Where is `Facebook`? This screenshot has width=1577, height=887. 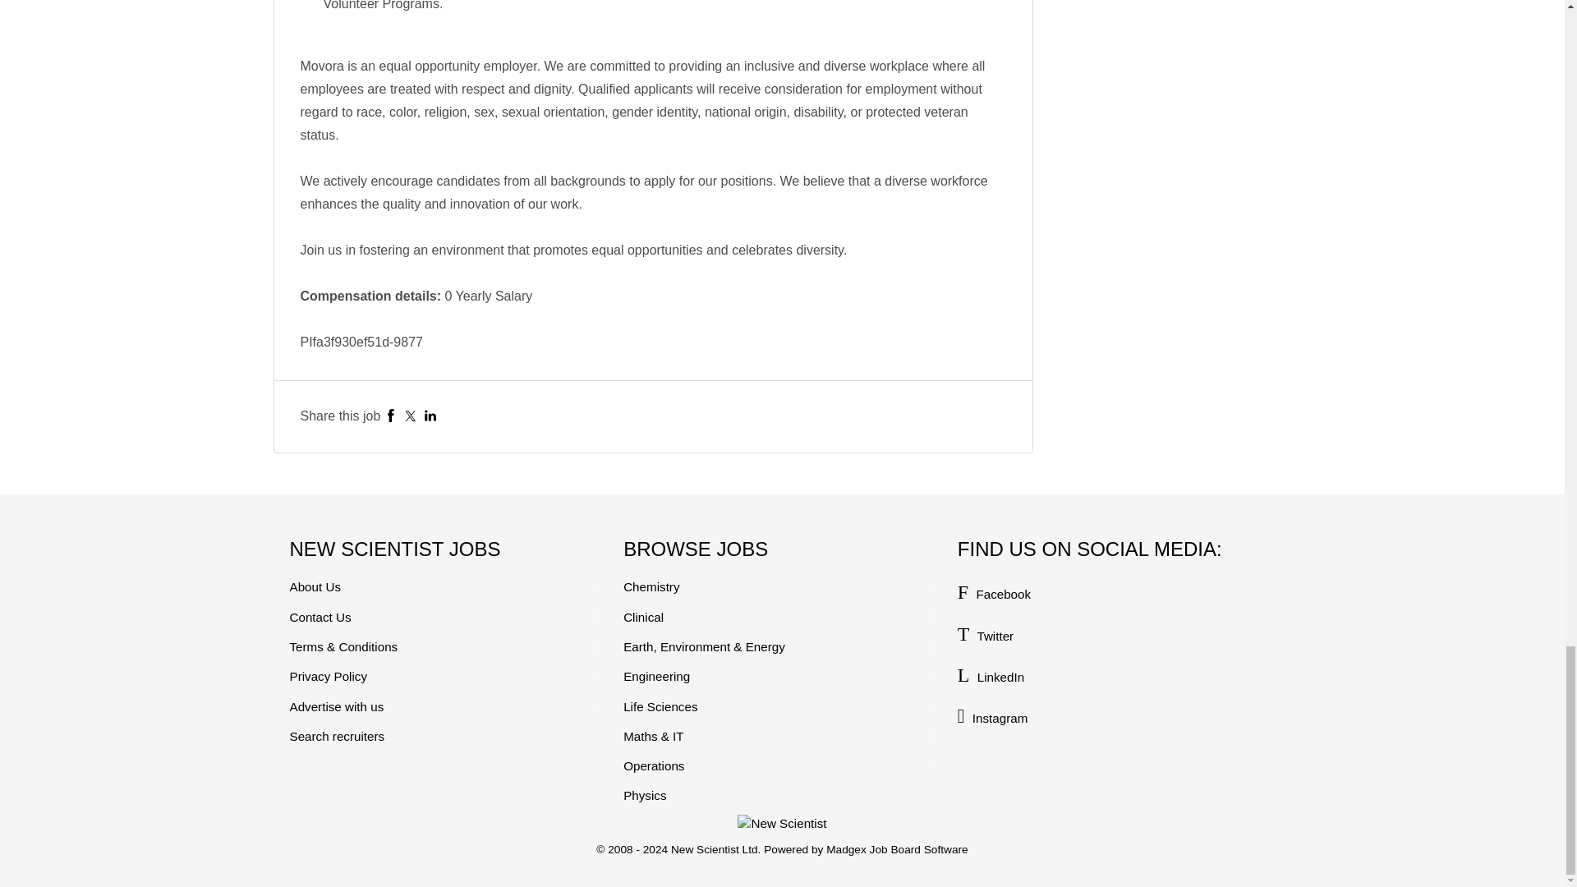 Facebook is located at coordinates (391, 416).